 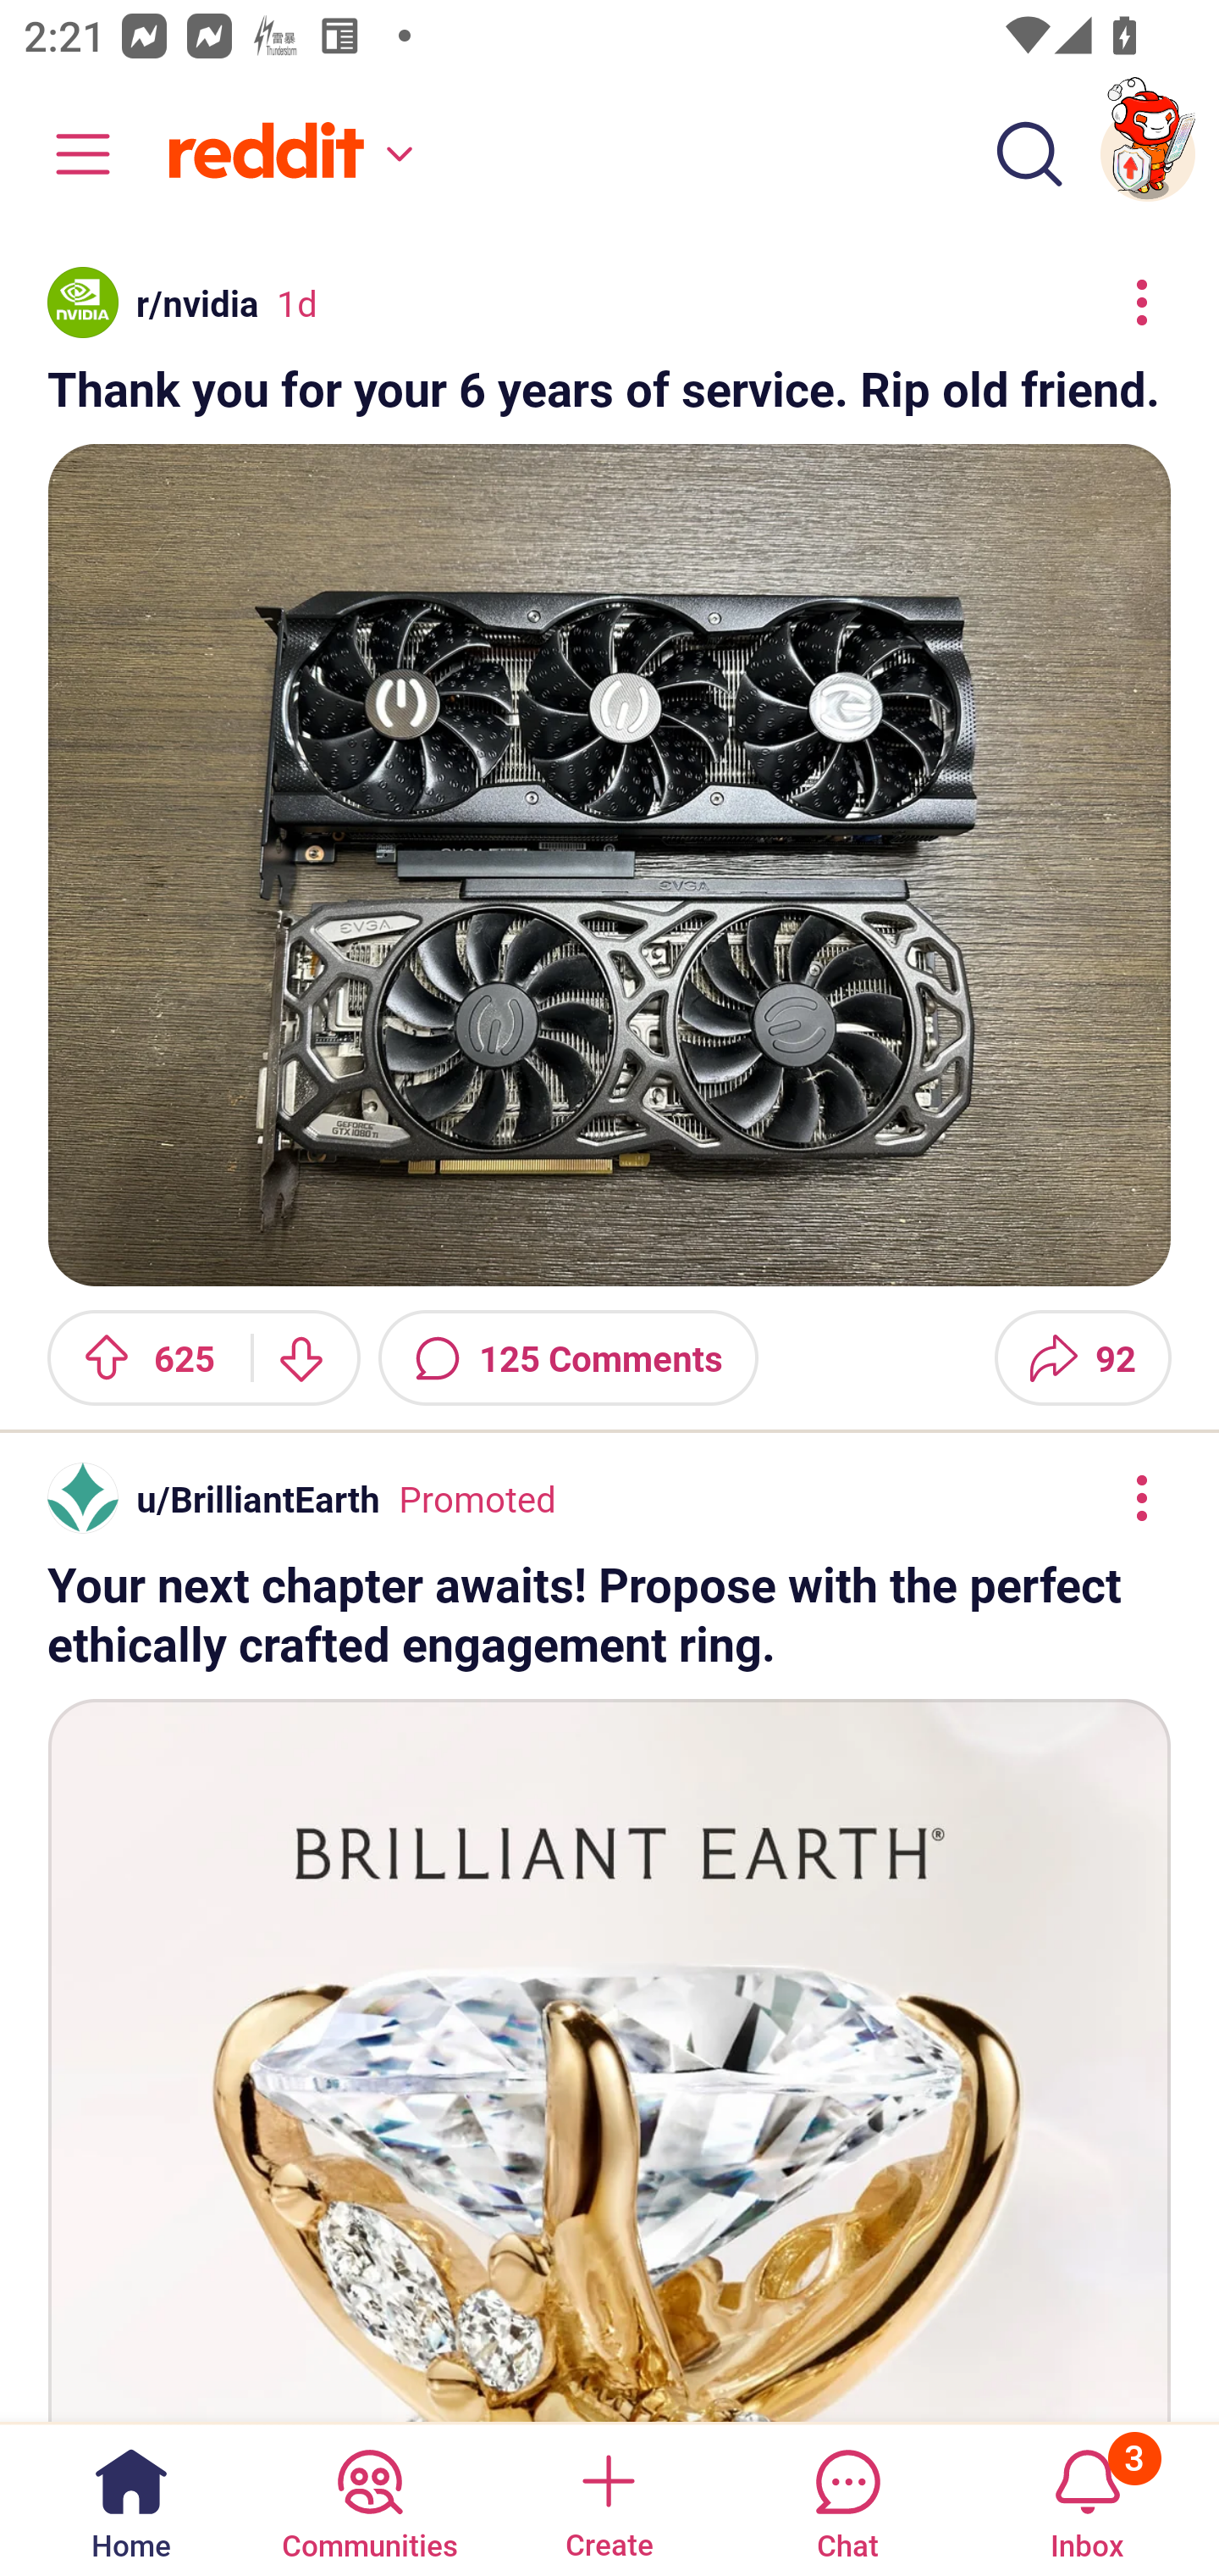 What do you see at coordinates (1087, 2498) in the screenshot?
I see `Inbox, has 3 notifications 3 Inbox` at bounding box center [1087, 2498].